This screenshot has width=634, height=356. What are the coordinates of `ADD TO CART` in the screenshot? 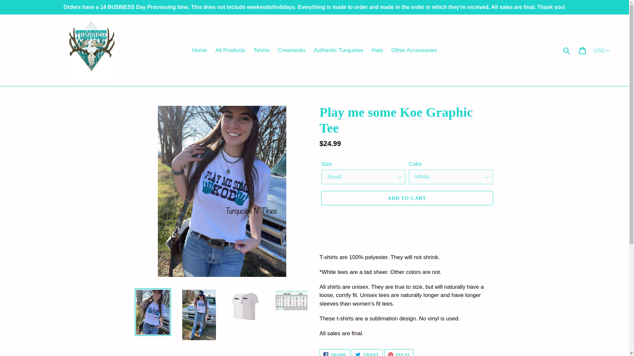 It's located at (377, 50).